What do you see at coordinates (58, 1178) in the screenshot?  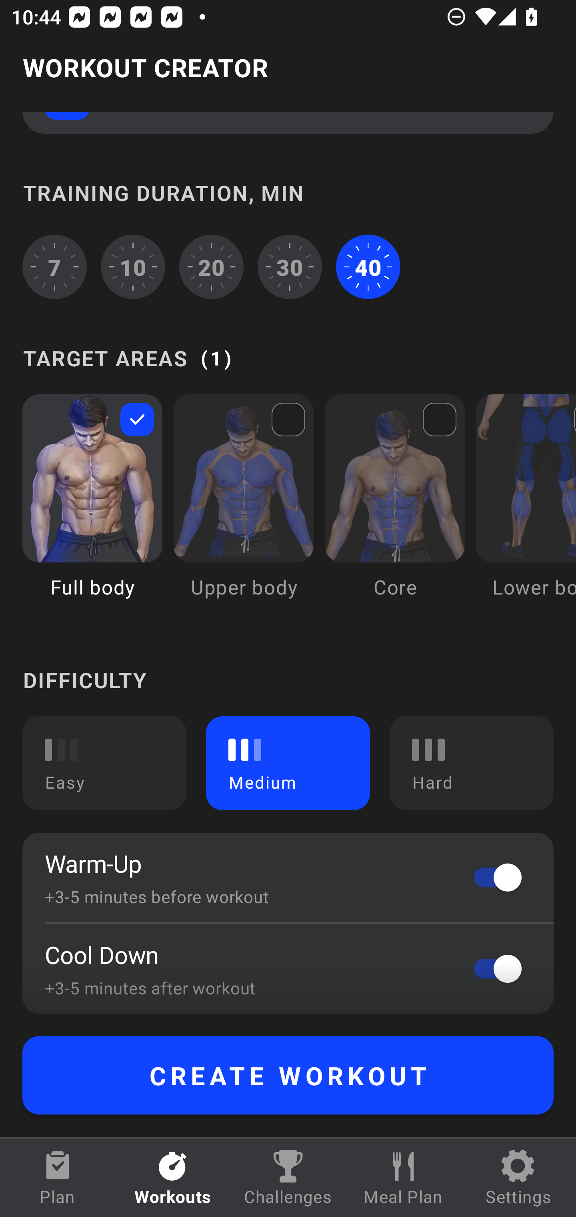 I see ` Plan ` at bounding box center [58, 1178].